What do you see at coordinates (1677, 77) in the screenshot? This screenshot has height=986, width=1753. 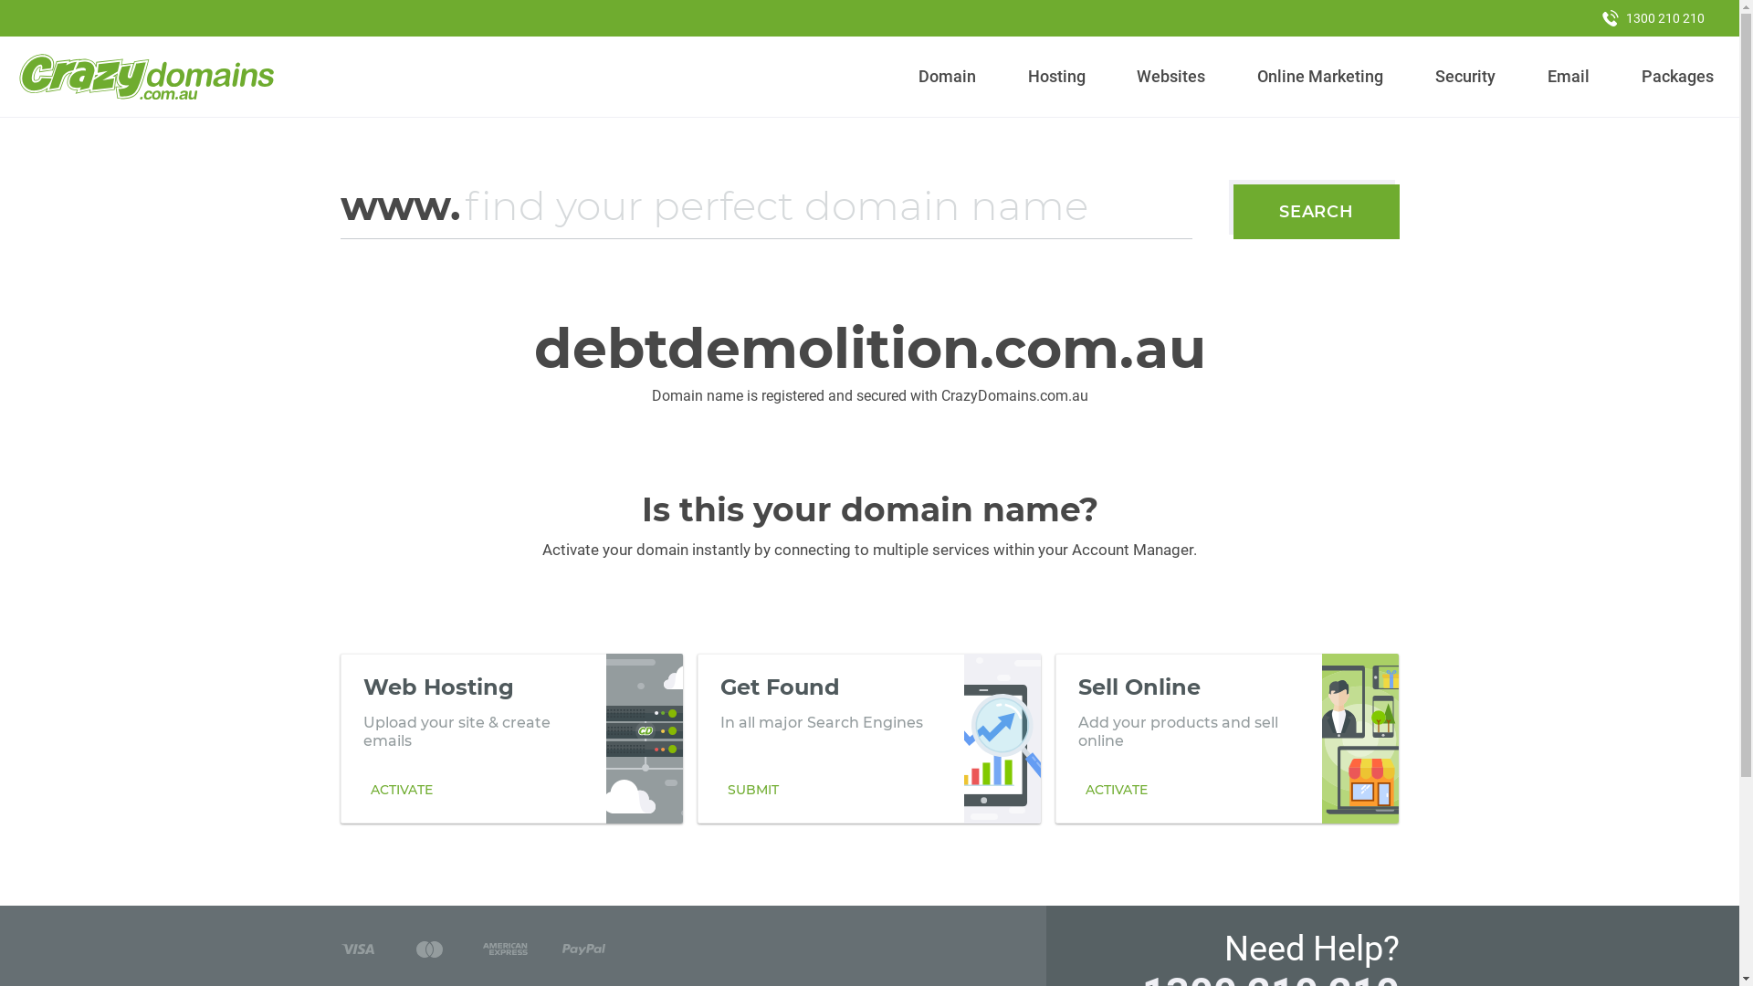 I see `Packages` at bounding box center [1677, 77].